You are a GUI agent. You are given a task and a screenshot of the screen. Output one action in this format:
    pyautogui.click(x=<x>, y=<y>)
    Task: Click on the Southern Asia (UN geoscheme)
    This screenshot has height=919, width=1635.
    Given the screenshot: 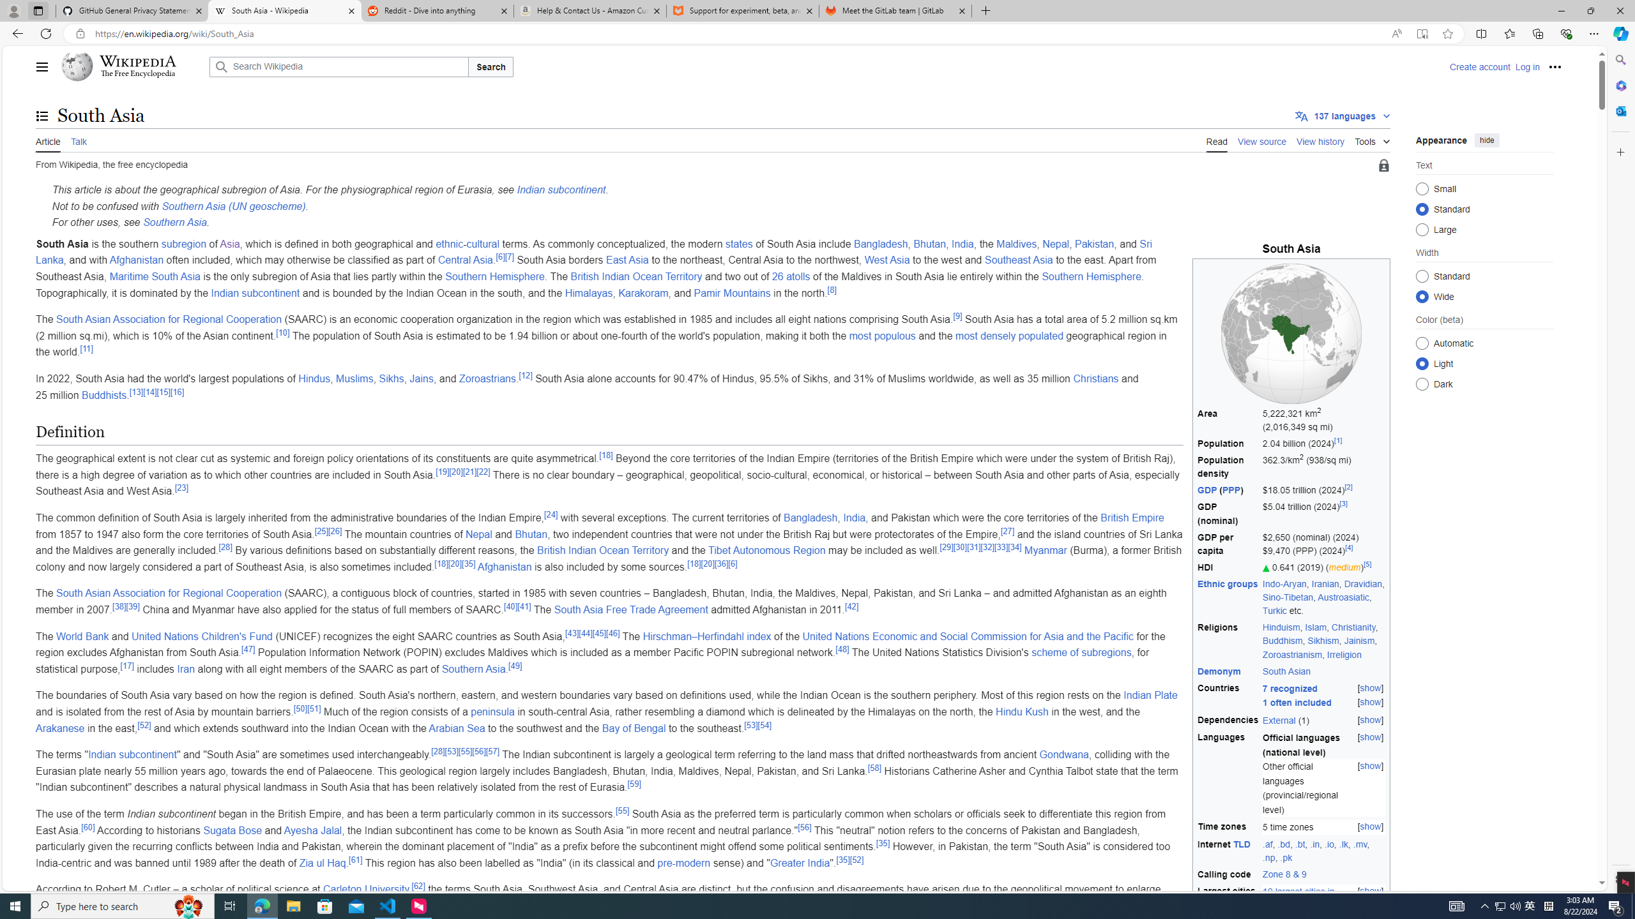 What is the action you would take?
    pyautogui.click(x=234, y=205)
    